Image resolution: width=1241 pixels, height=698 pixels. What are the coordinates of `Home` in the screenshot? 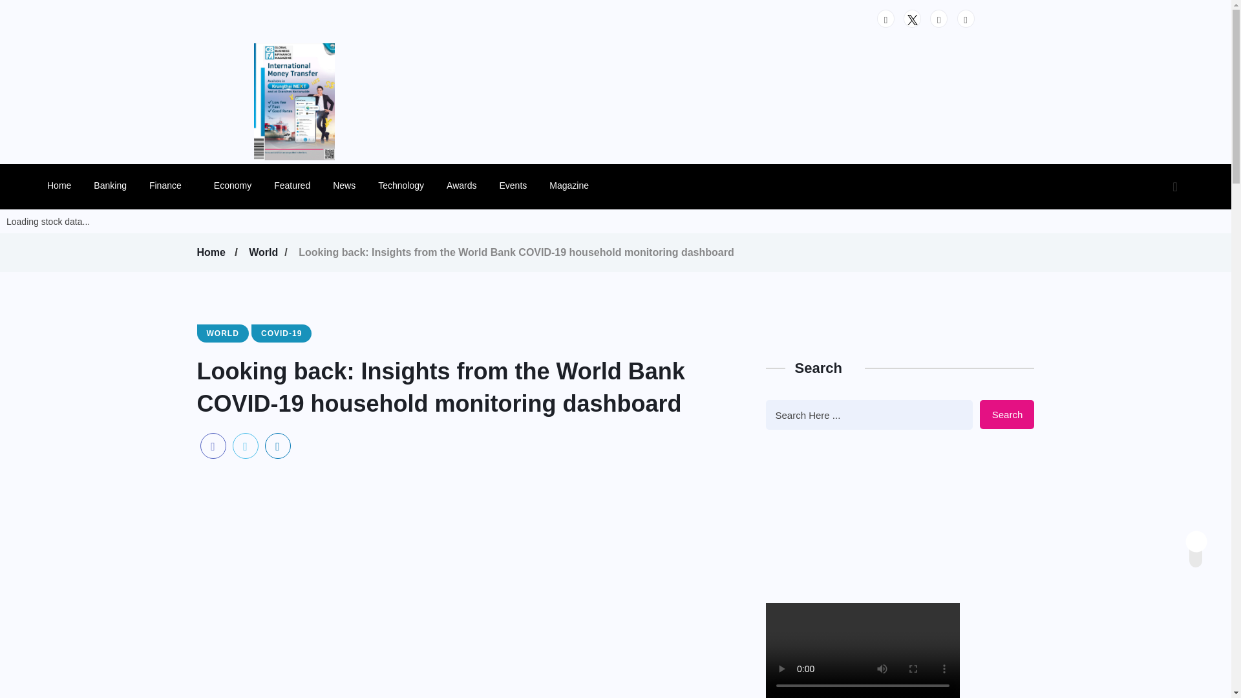 It's located at (213, 252).